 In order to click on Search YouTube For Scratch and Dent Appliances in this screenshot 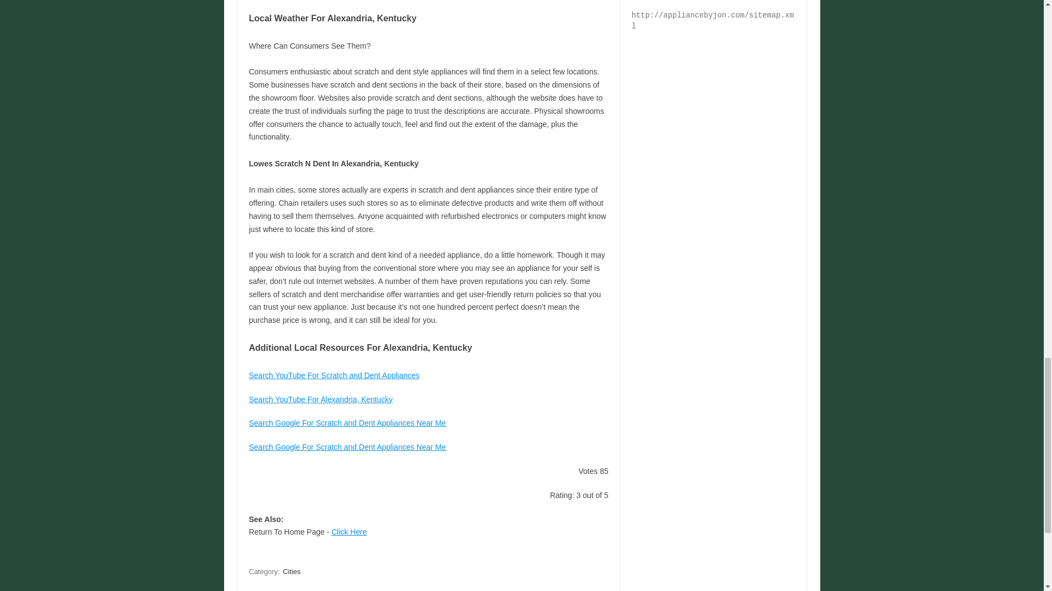, I will do `click(334, 375)`.